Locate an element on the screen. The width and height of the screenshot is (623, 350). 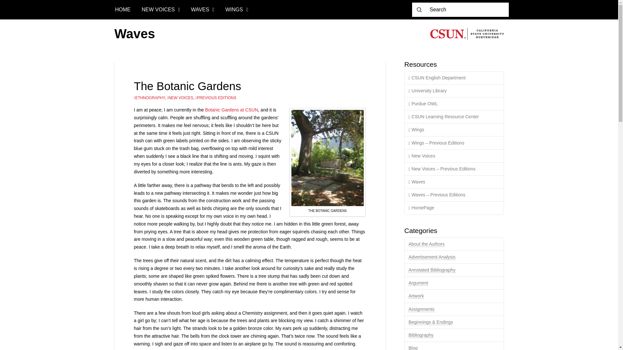
PREVIOUS EDITIONS is located at coordinates (215, 98).